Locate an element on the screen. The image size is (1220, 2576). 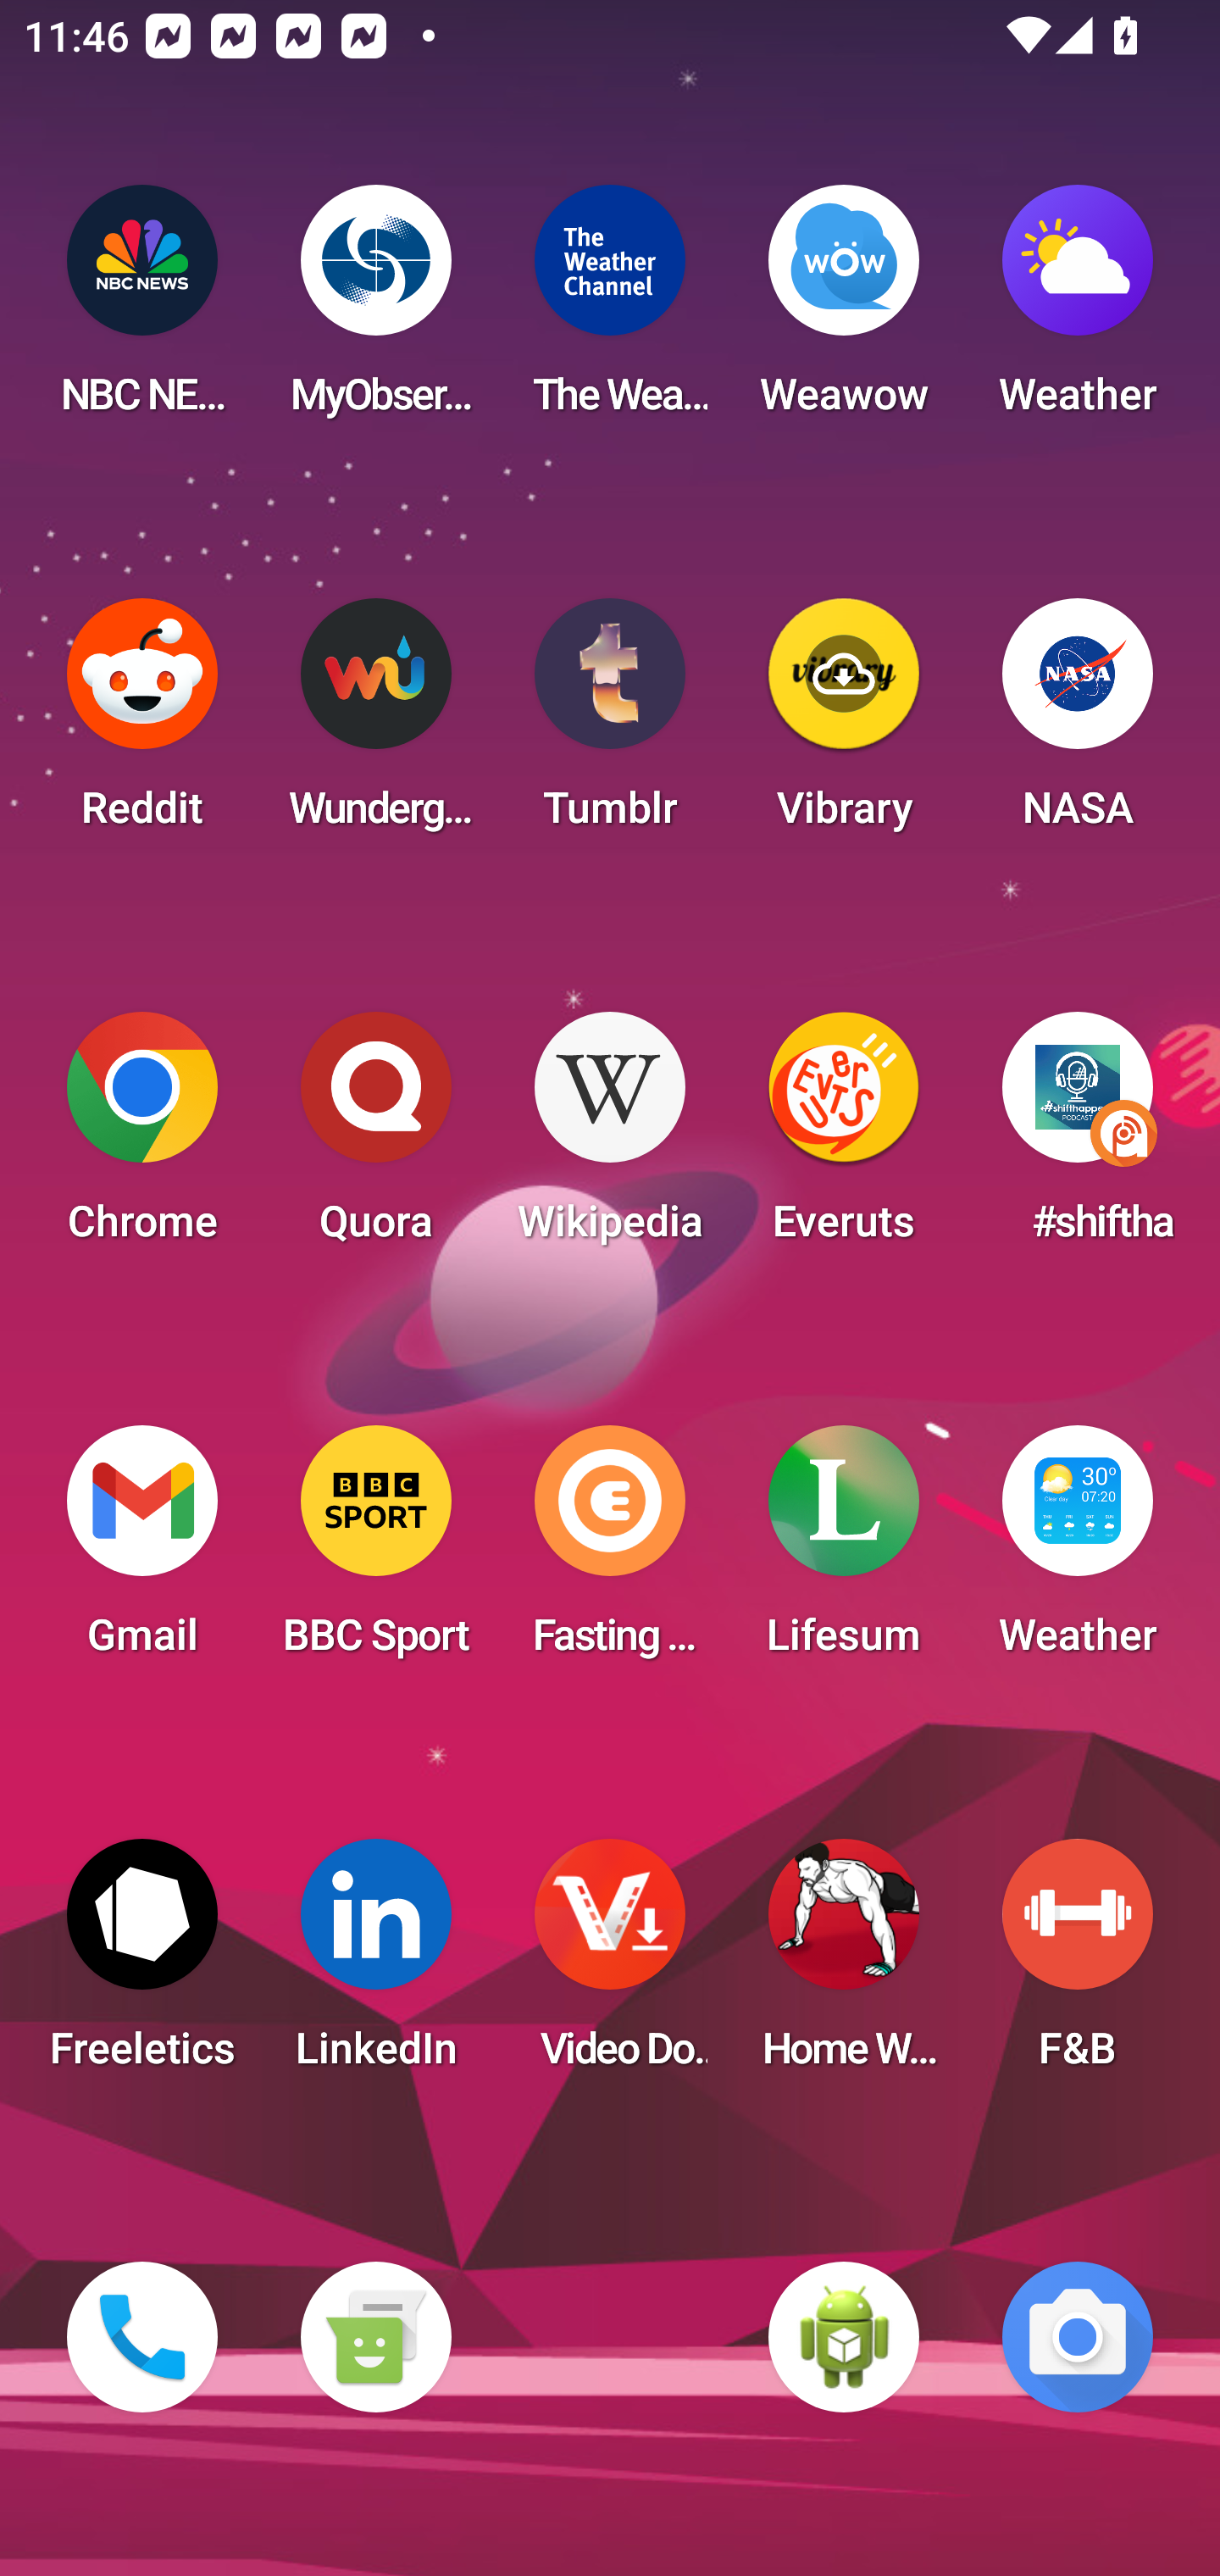
F&B is located at coordinates (1078, 1964).